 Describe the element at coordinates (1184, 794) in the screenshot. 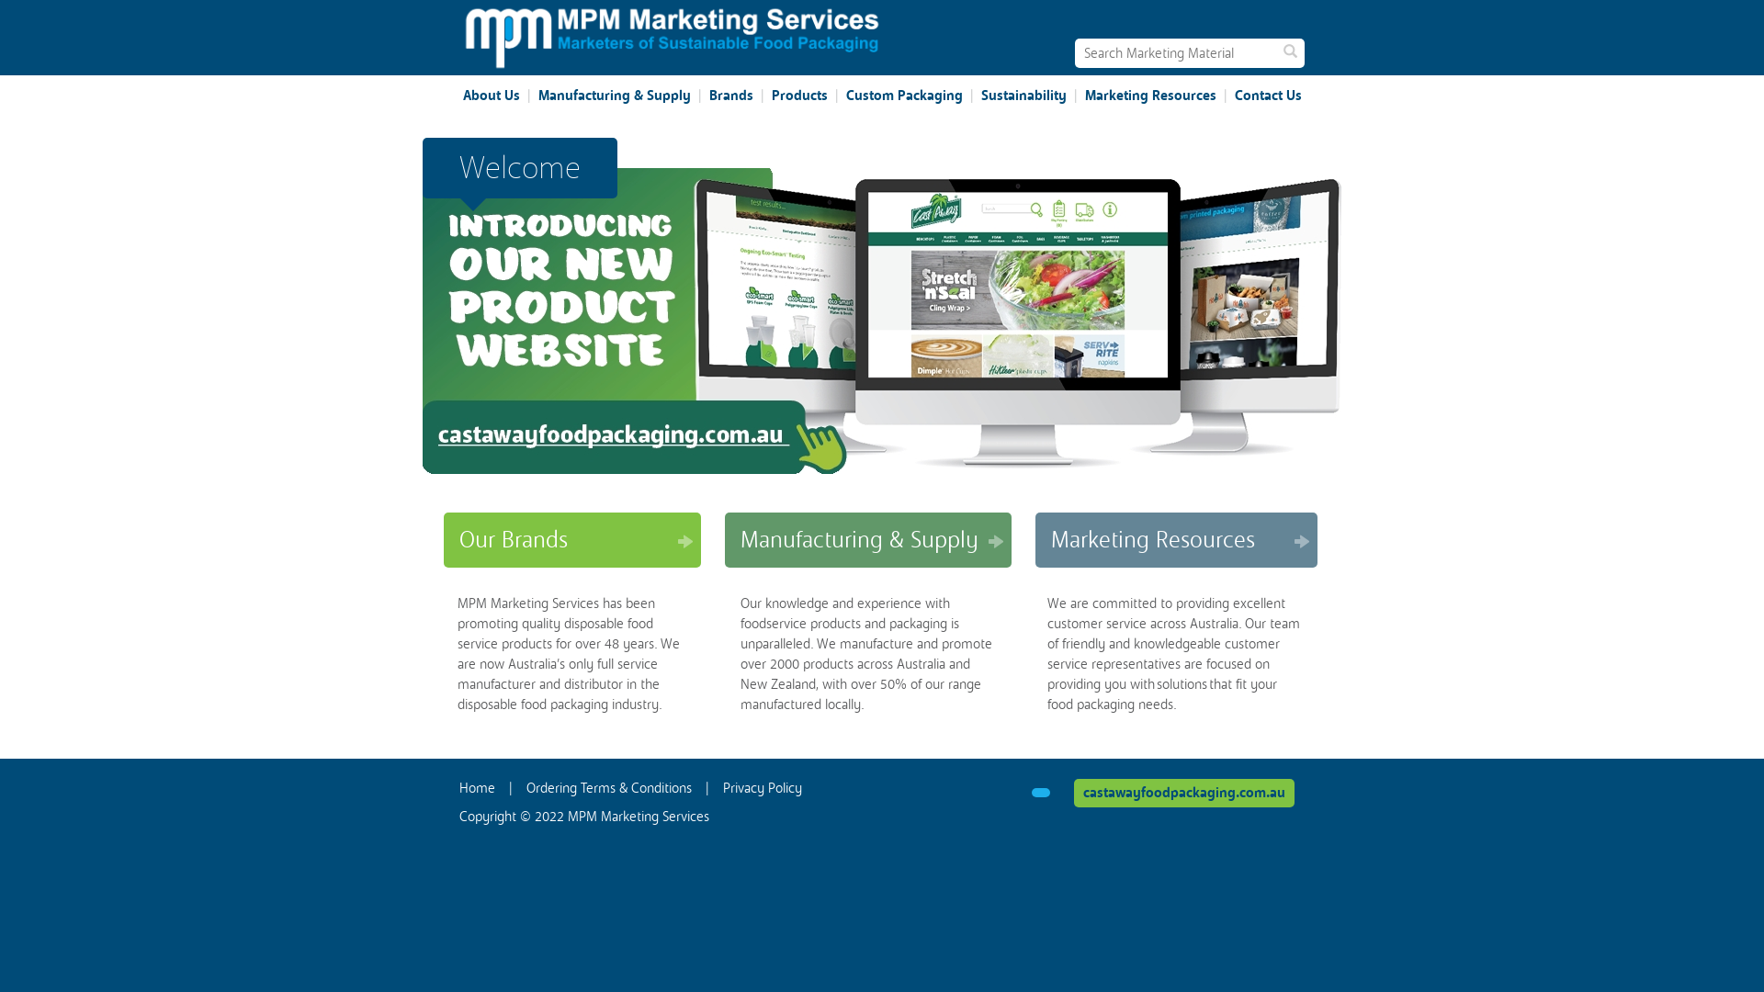

I see `castawayfoodpackaging.com.au` at that location.